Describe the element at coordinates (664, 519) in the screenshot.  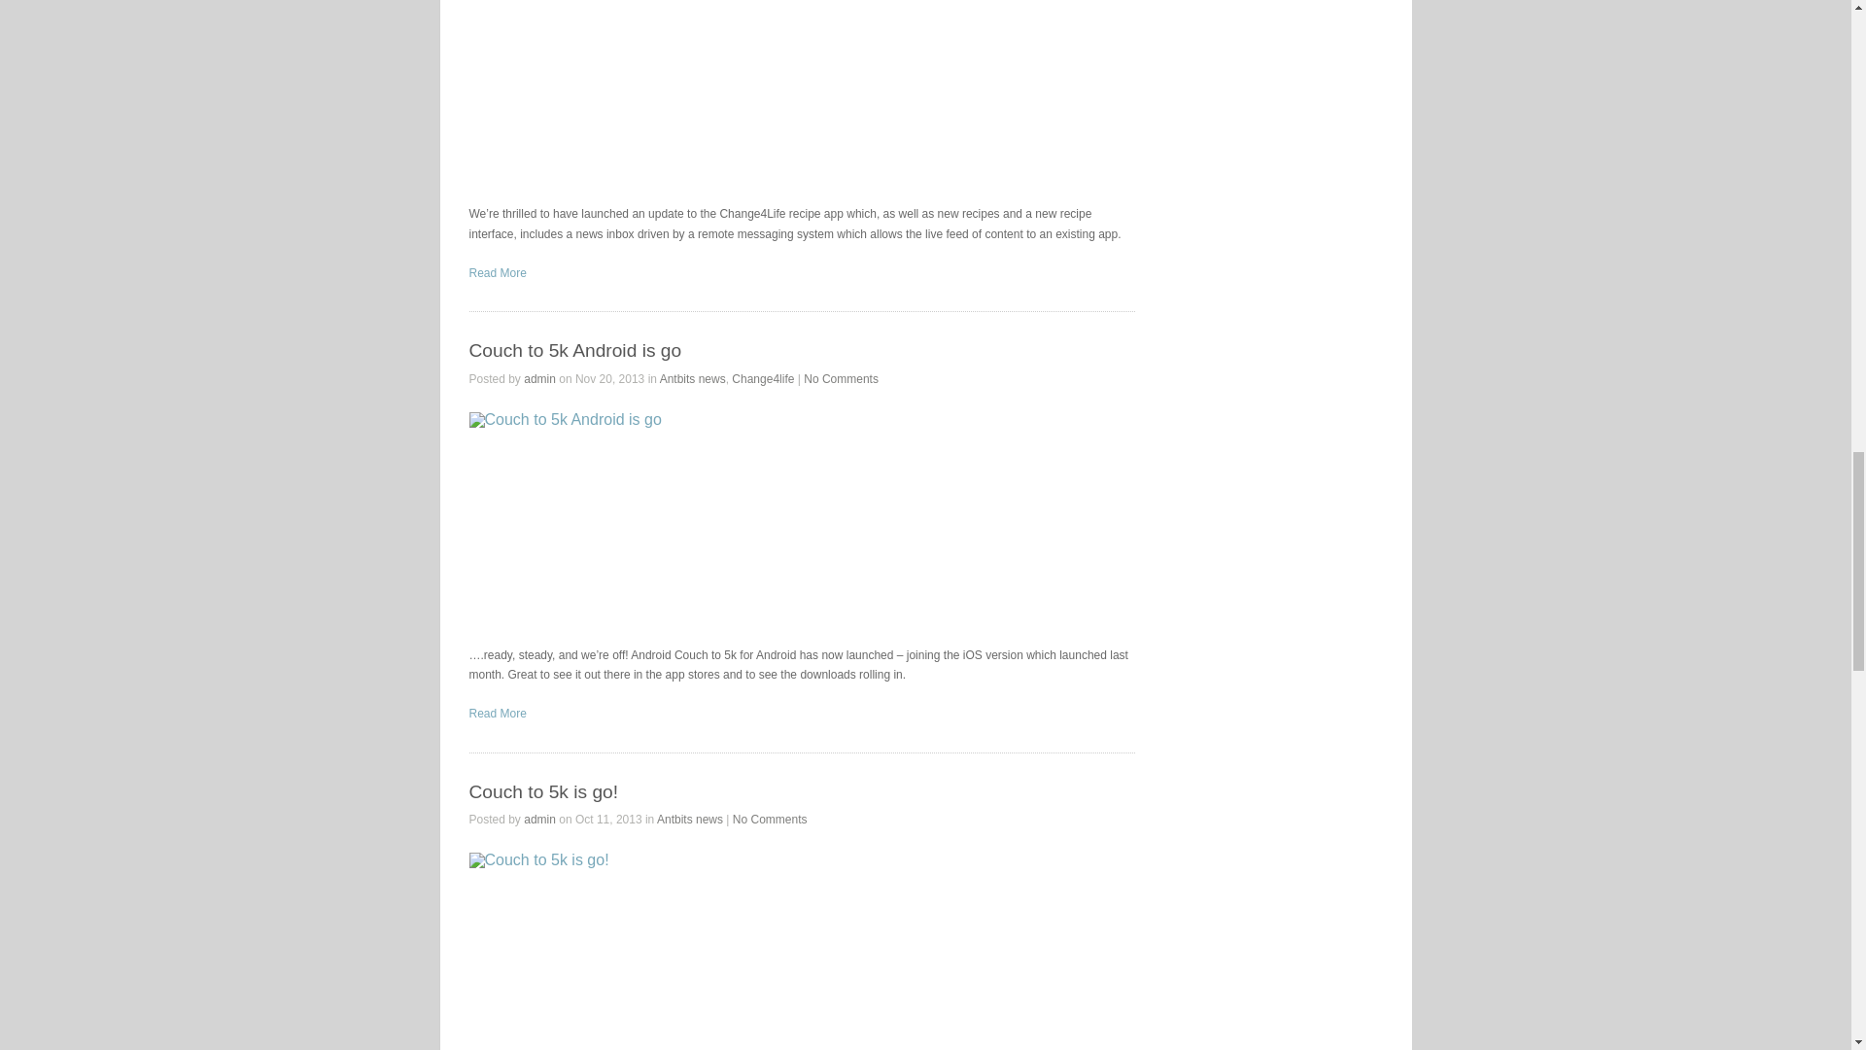
I see `Couch to 5k Android is go` at that location.